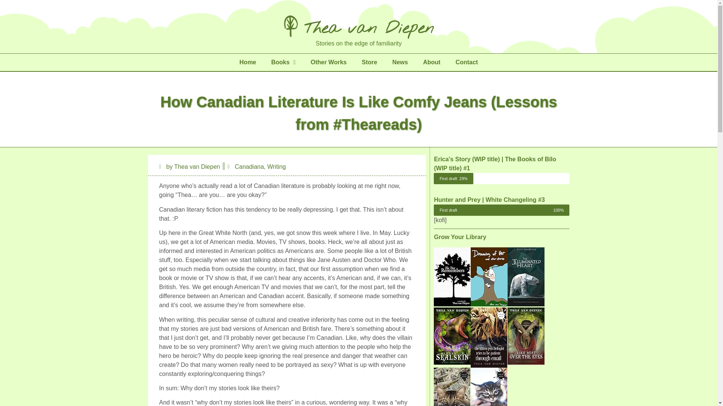 The width and height of the screenshot is (723, 406). Describe the element at coordinates (328, 62) in the screenshot. I see `Other Works` at that location.